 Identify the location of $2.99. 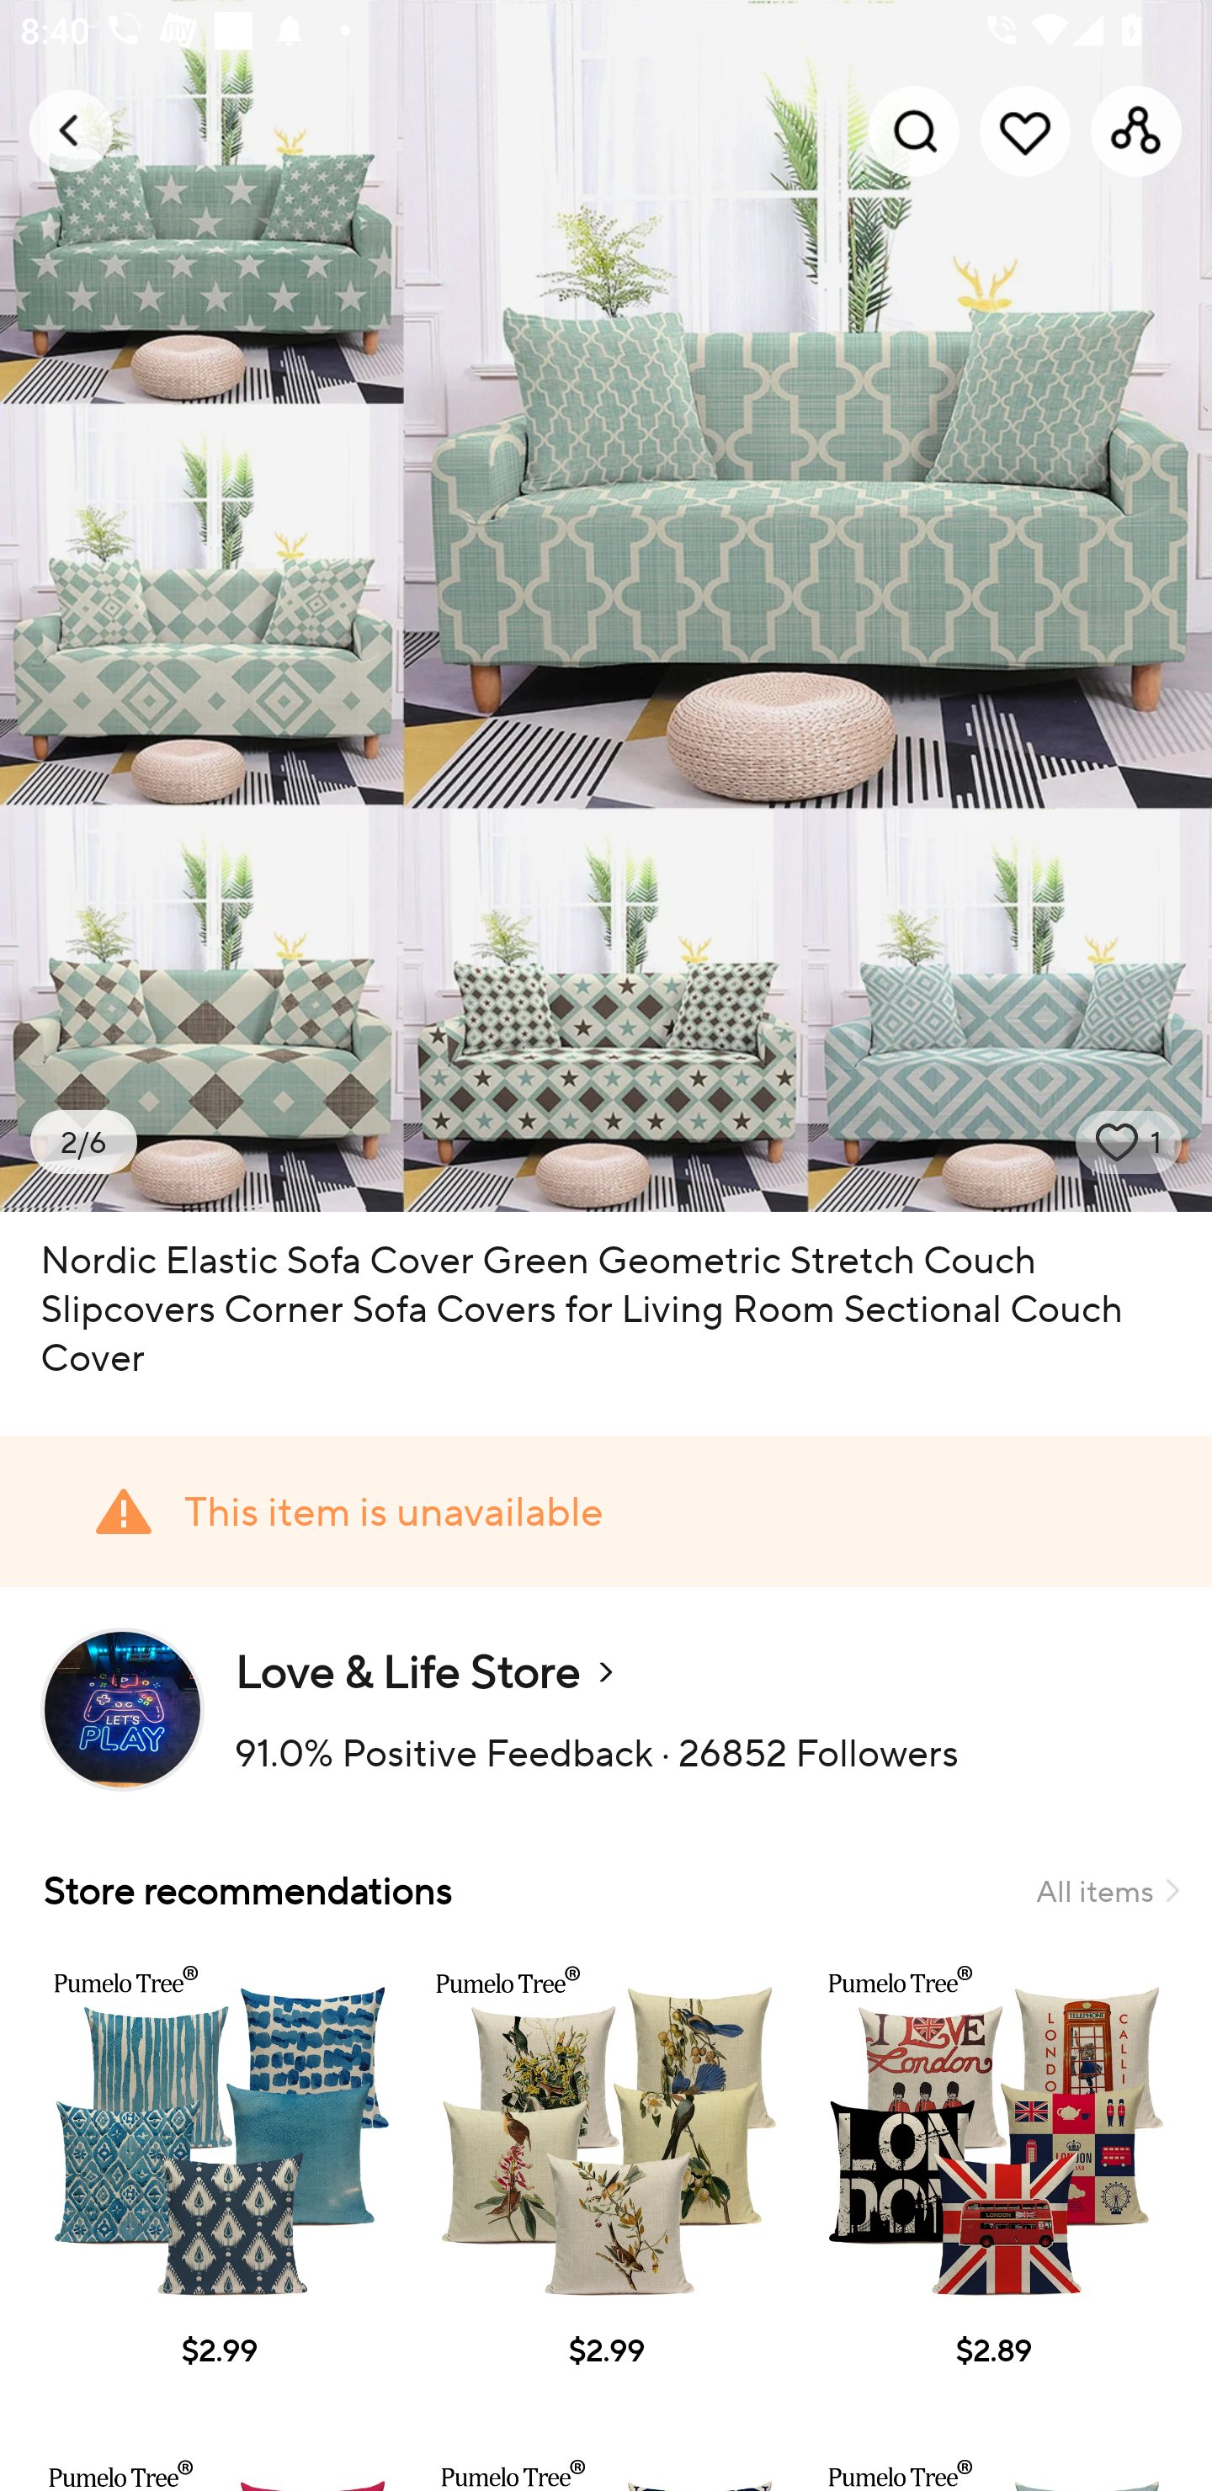
(218, 2188).